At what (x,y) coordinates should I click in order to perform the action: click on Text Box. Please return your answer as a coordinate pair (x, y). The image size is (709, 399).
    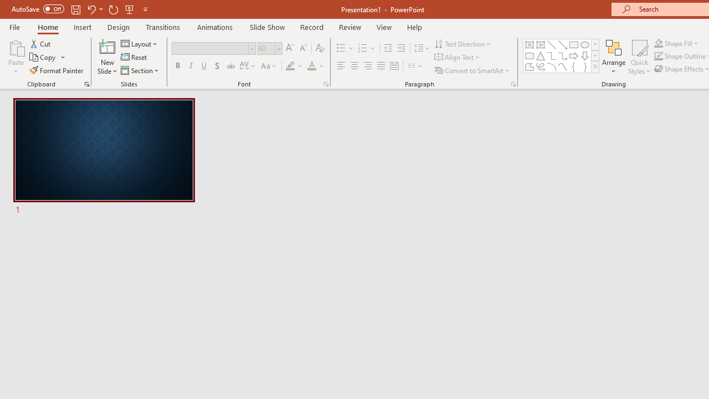
    Looking at the image, I should click on (530, 44).